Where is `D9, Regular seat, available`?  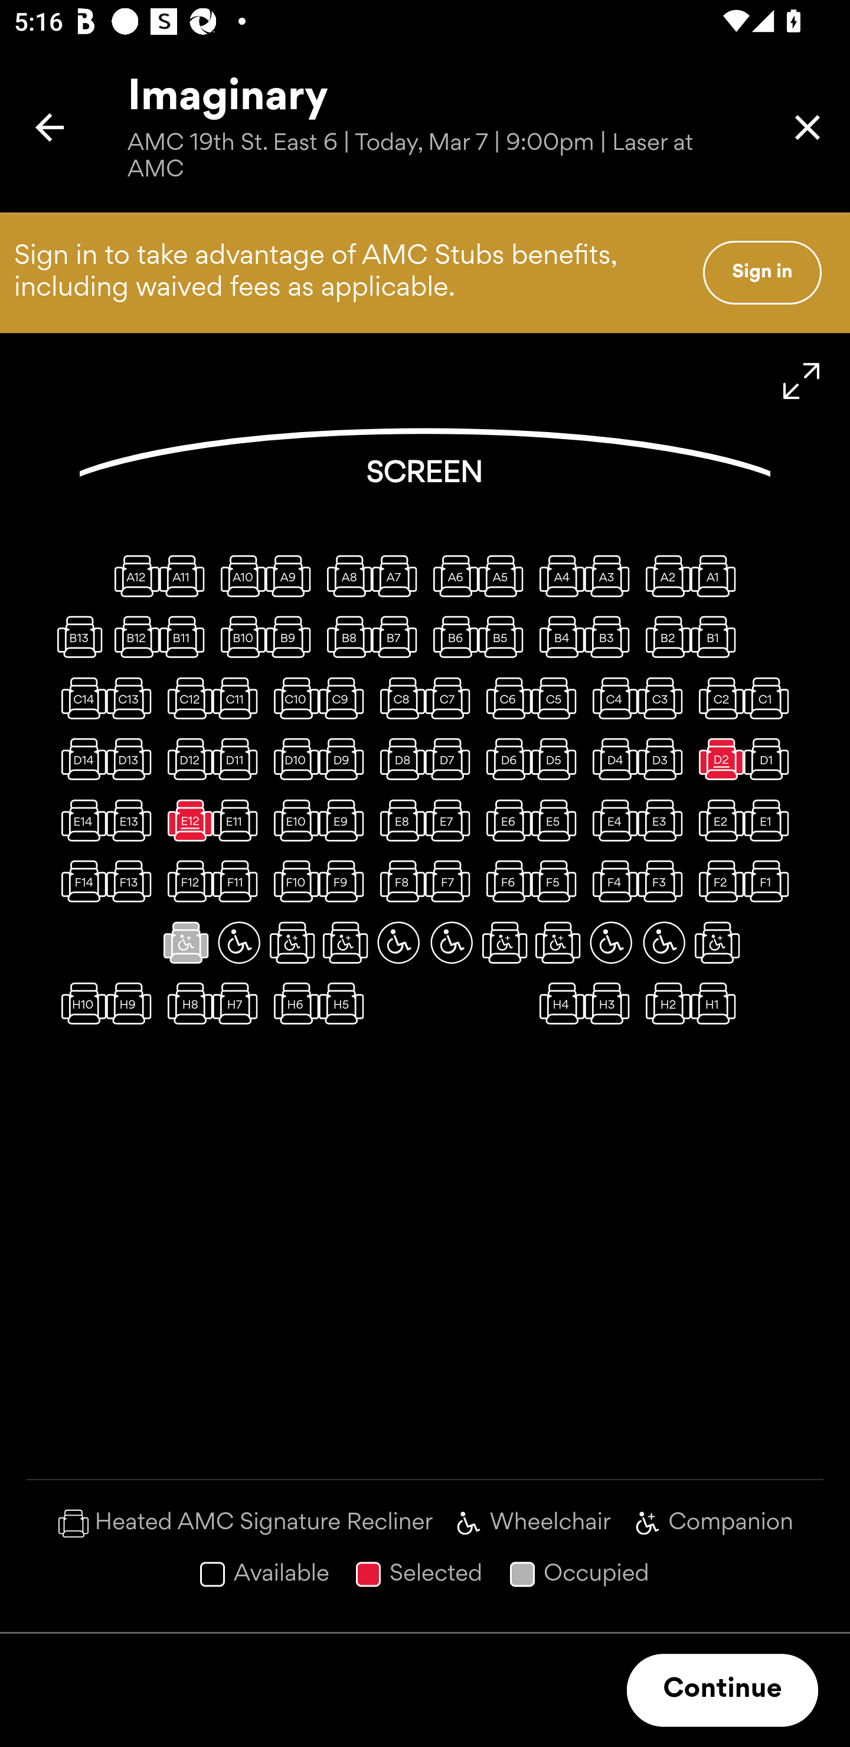
D9, Regular seat, available is located at coordinates (345, 759).